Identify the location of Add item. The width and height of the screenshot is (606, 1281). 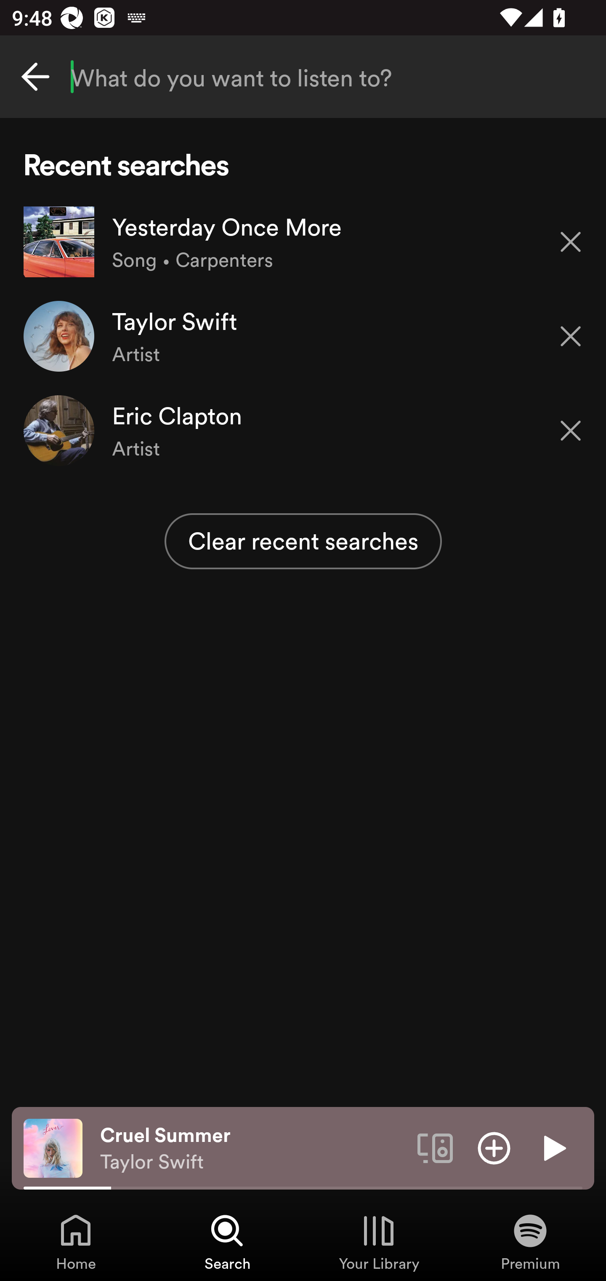
(494, 1147).